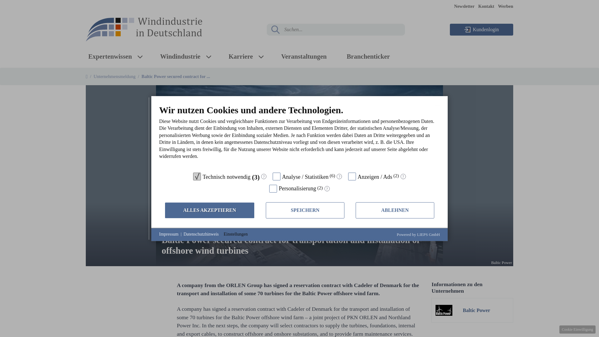 The image size is (599, 337). What do you see at coordinates (327, 189) in the screenshot?
I see `Details` at bounding box center [327, 189].